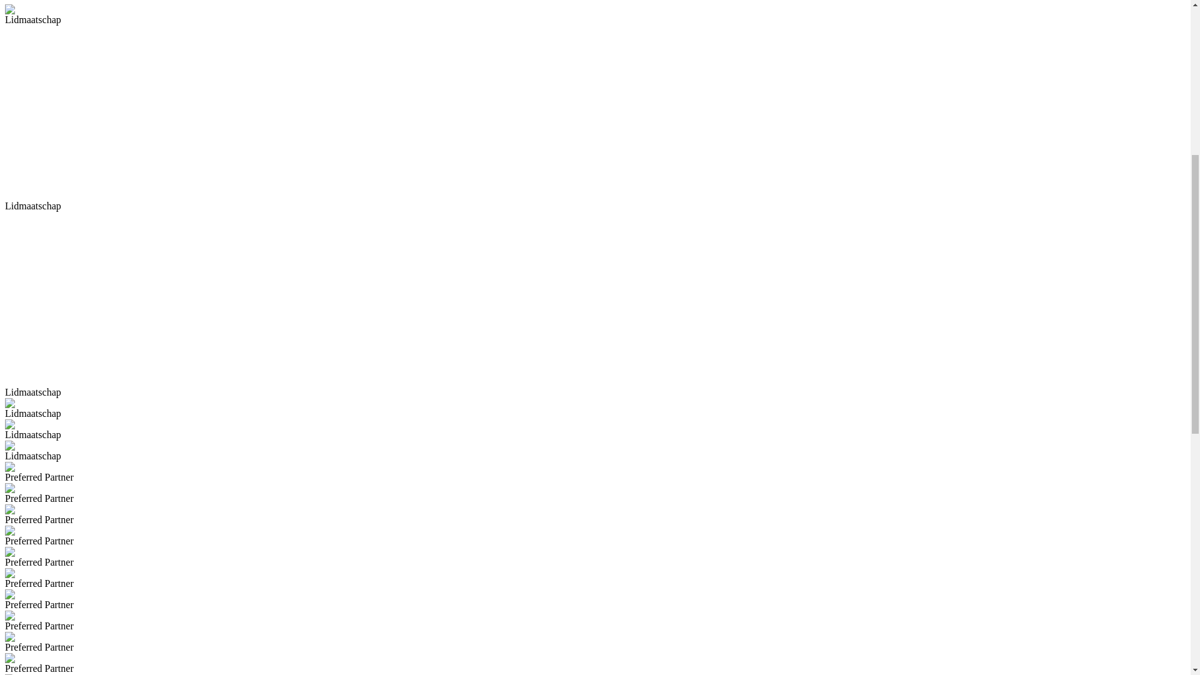  I want to click on Netwerk, so click(221, 245).